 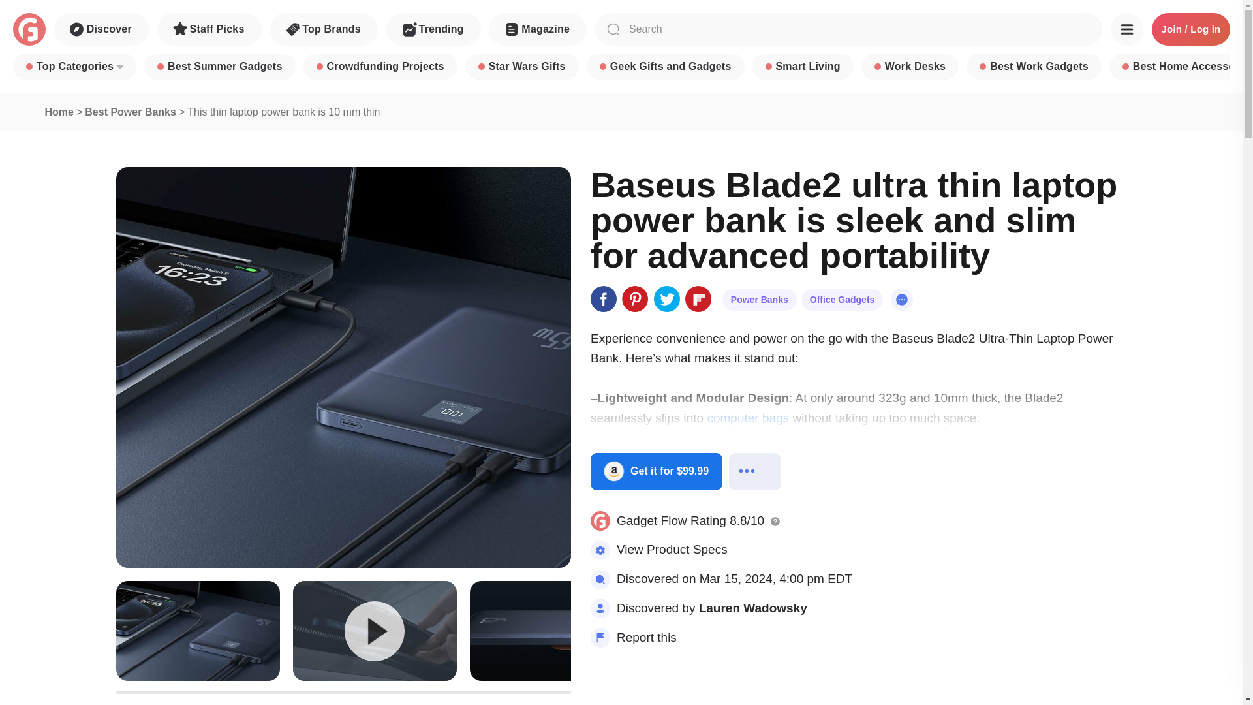 I want to click on Top Brands, so click(x=324, y=29).